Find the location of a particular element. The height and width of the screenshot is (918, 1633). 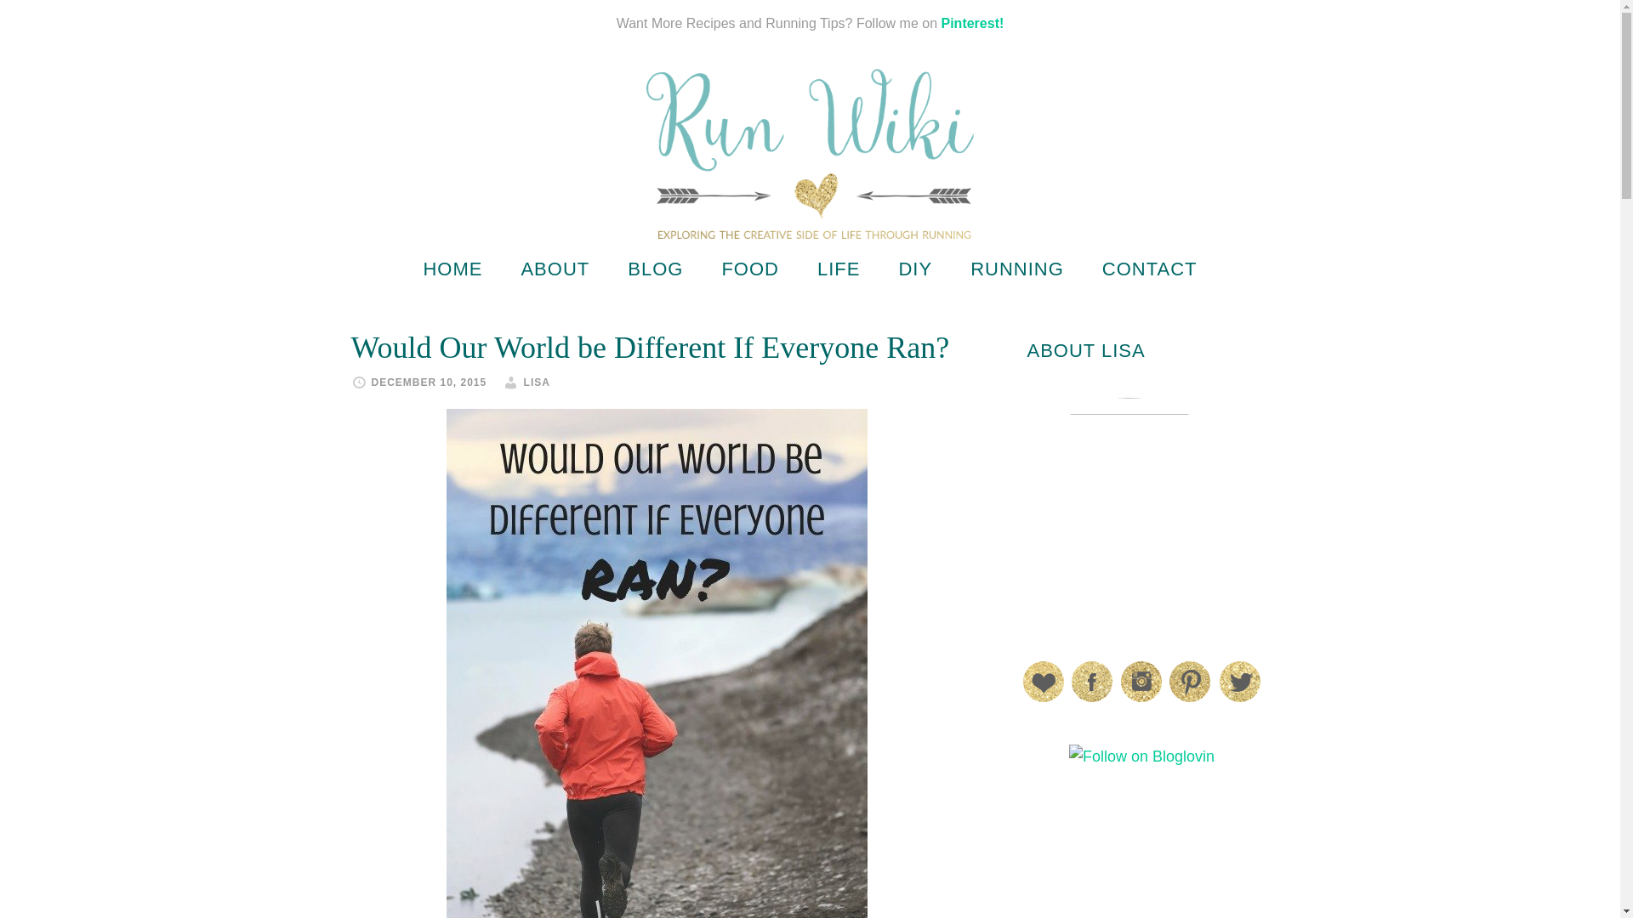

LIFE is located at coordinates (839, 269).